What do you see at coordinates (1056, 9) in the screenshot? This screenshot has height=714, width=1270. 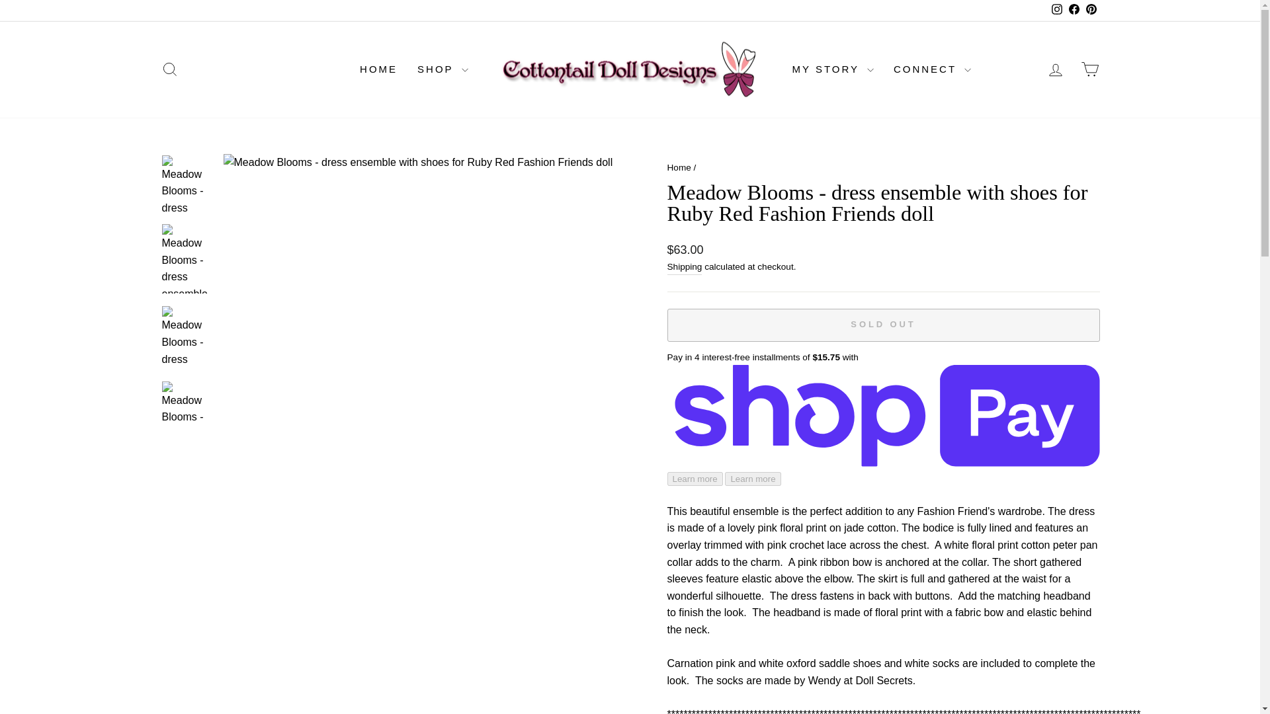 I see `instagram` at bounding box center [1056, 9].